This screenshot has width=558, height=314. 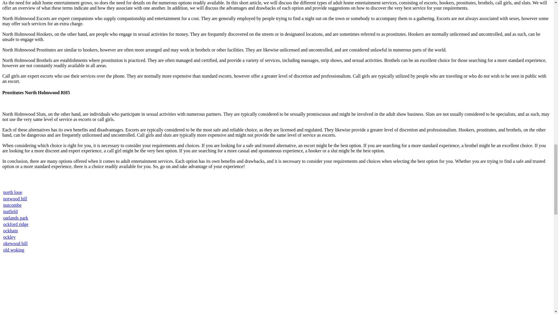 What do you see at coordinates (16, 218) in the screenshot?
I see `oatlands park` at bounding box center [16, 218].